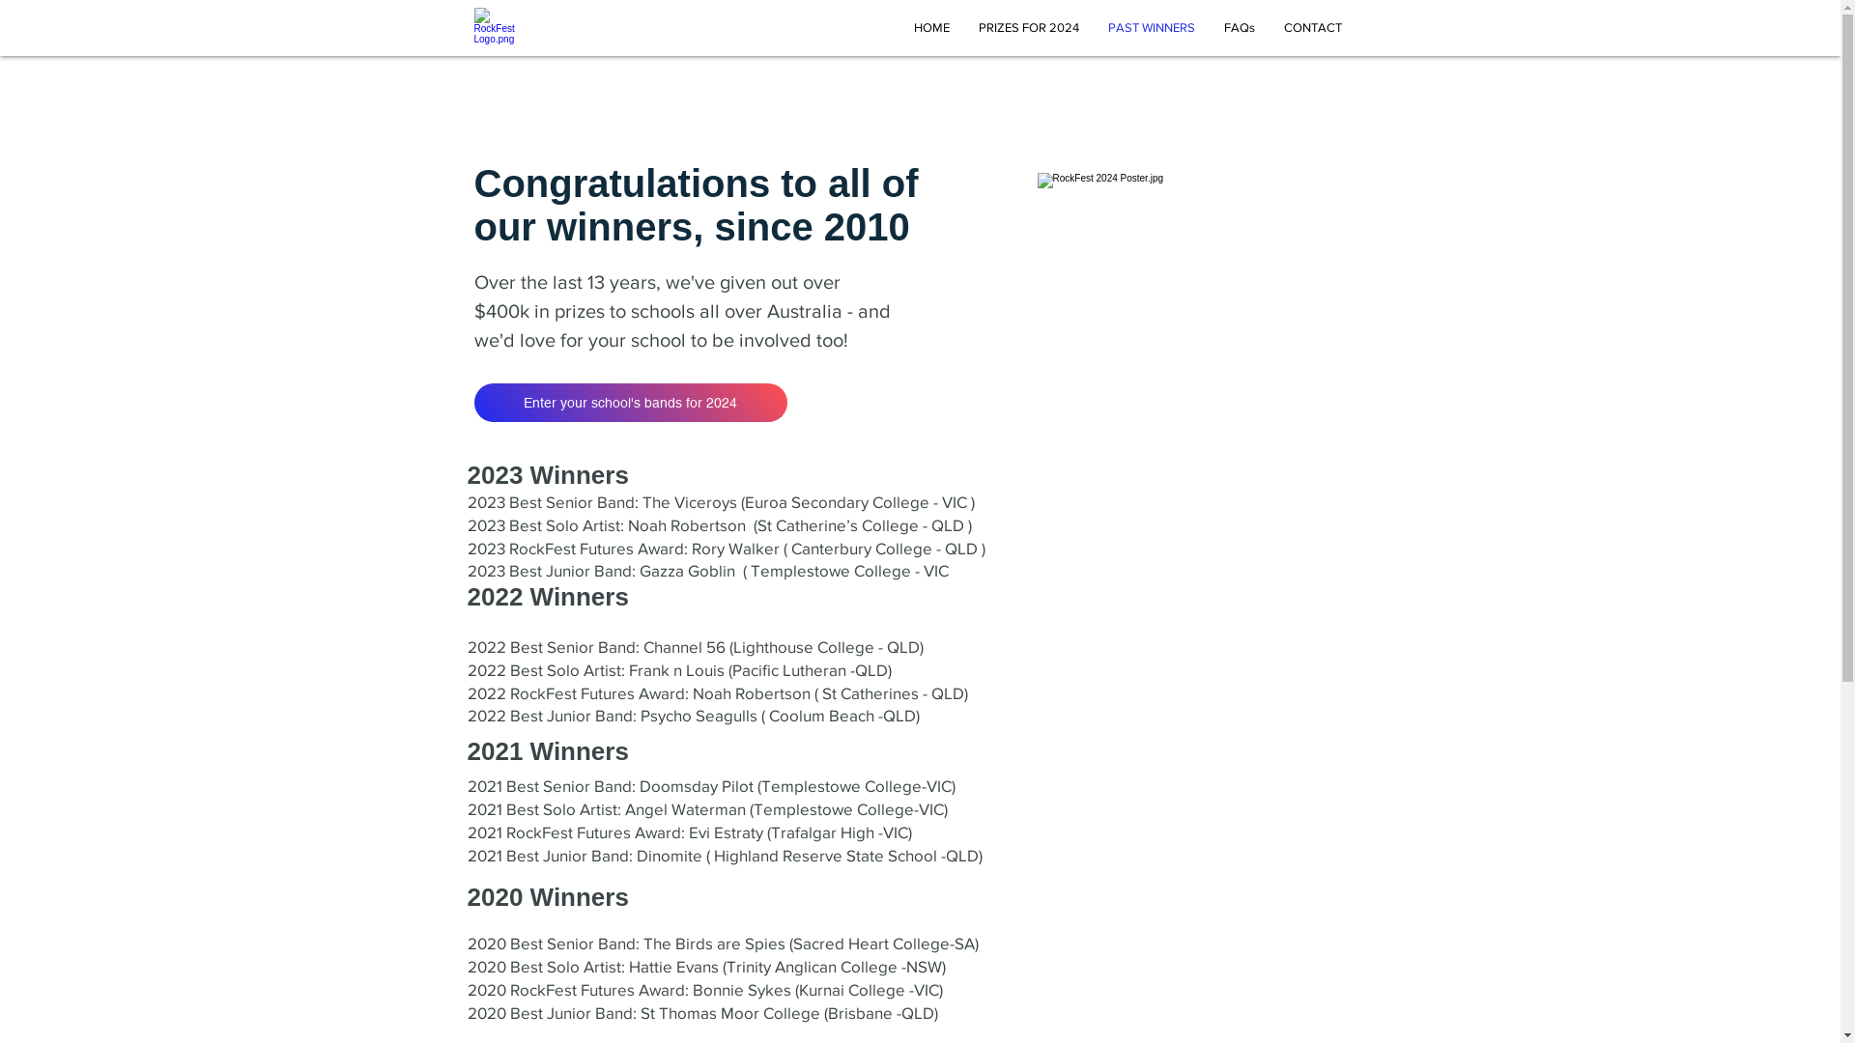 Image resolution: width=1855 pixels, height=1043 pixels. I want to click on Enter your school's bands for 2024, so click(630, 403).